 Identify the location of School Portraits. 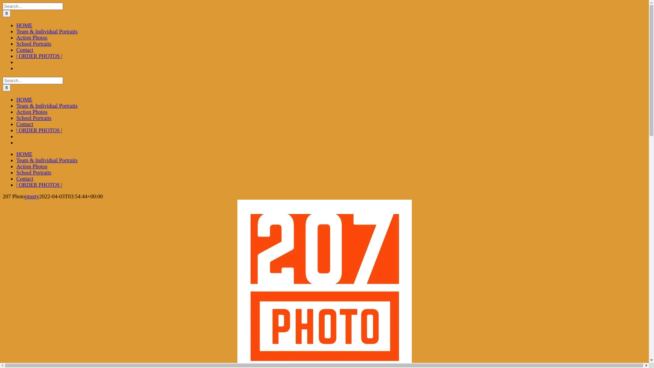
(34, 44).